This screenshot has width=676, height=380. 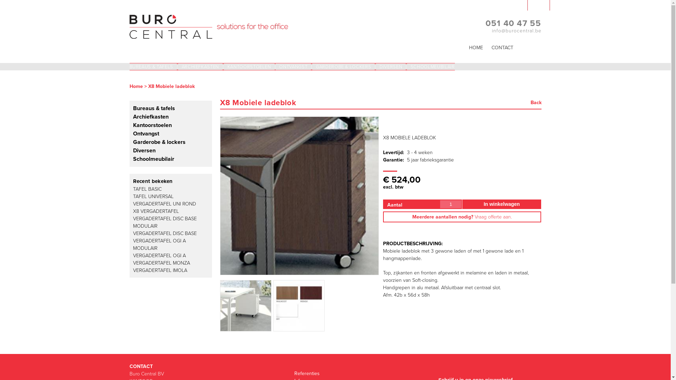 What do you see at coordinates (165, 203) in the screenshot?
I see `VERGADERTAFEL UNI ROND` at bounding box center [165, 203].